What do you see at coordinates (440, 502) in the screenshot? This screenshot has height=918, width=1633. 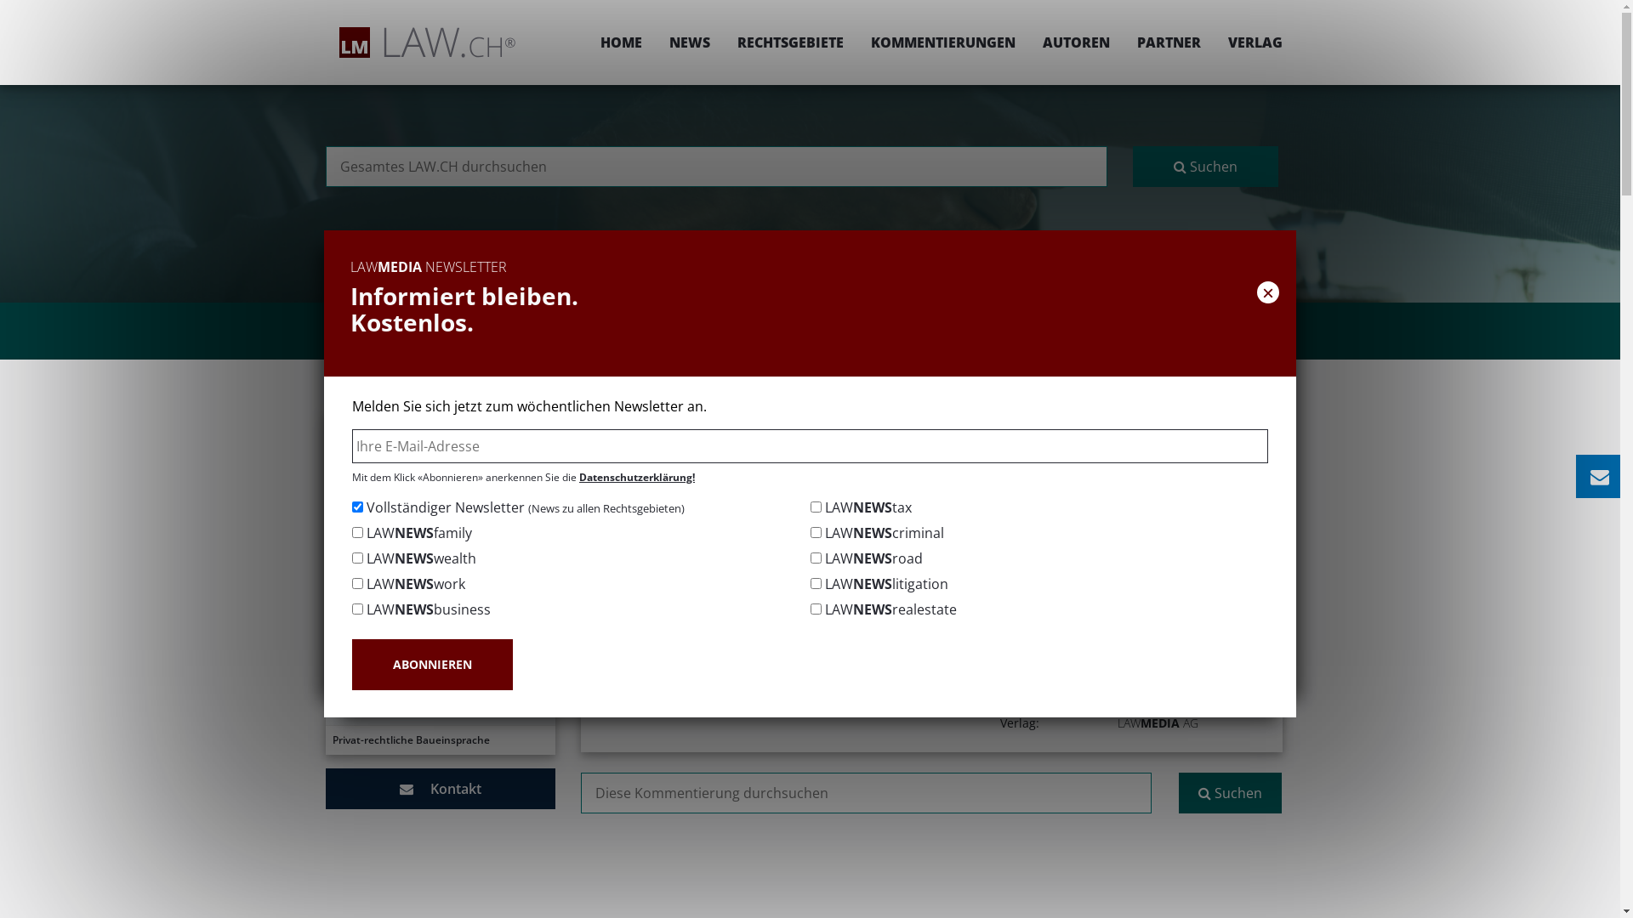 I see `Grundlagen` at bounding box center [440, 502].